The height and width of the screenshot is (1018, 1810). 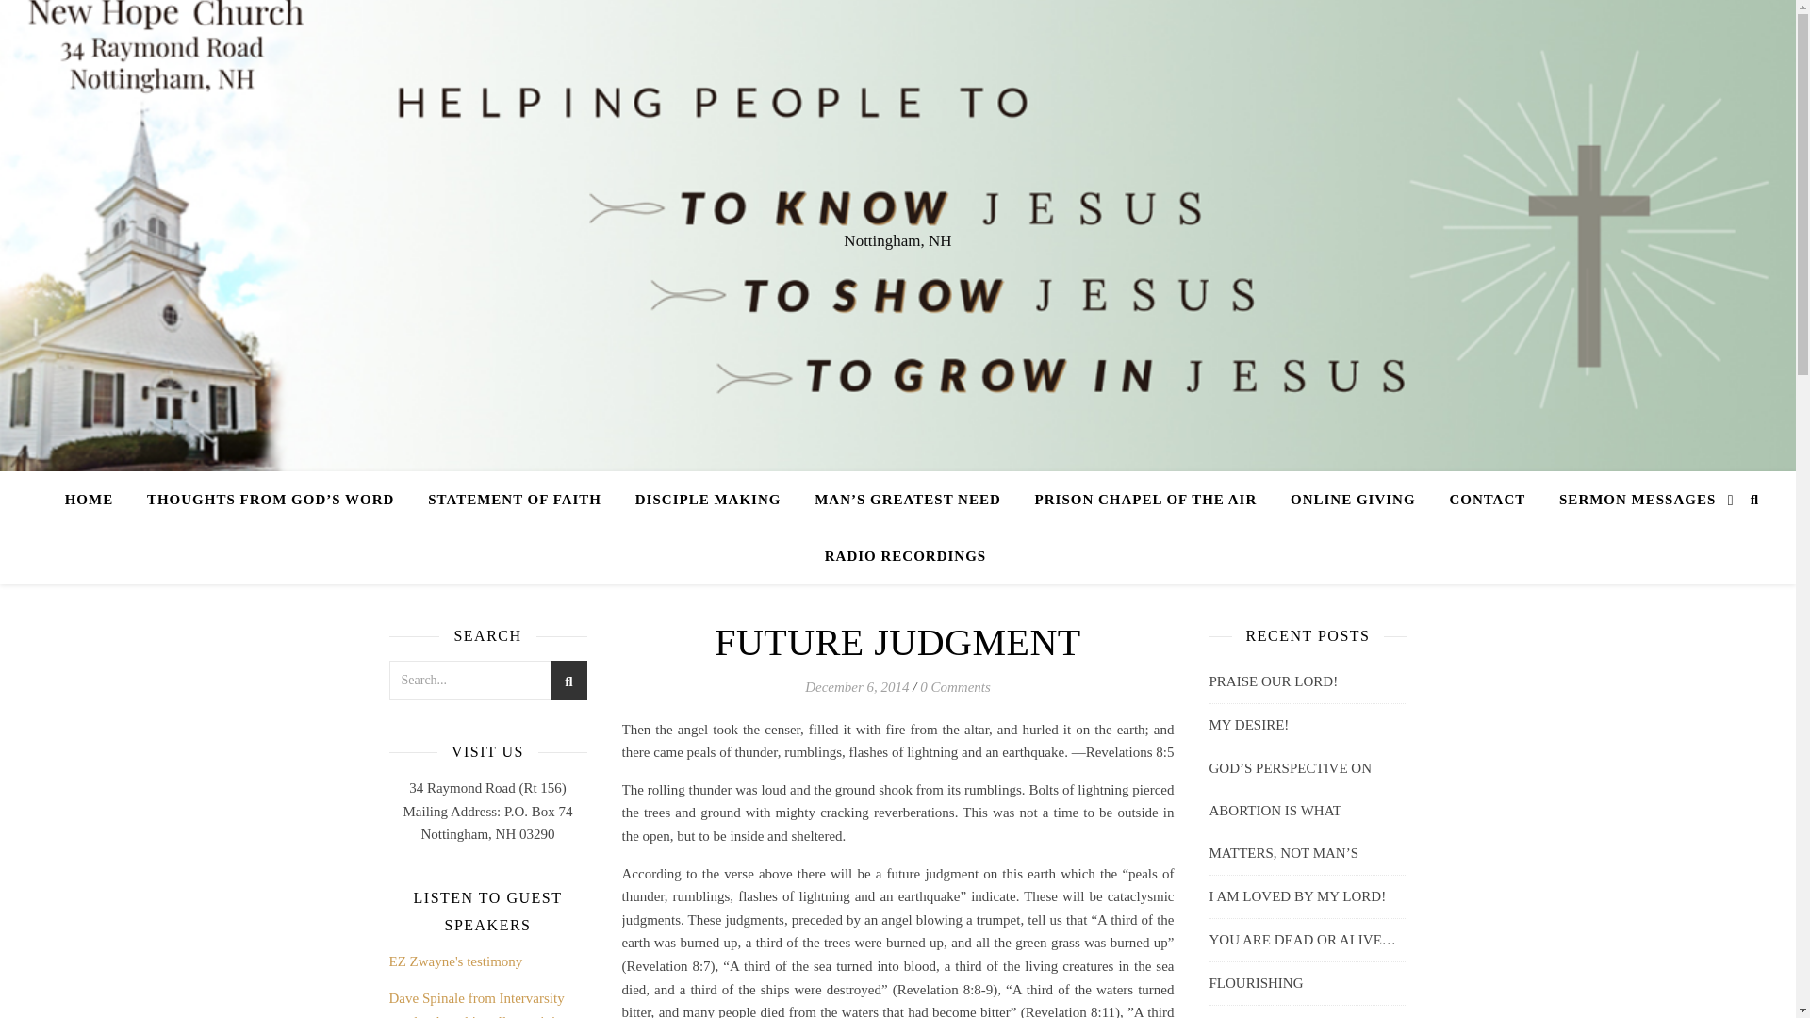 What do you see at coordinates (1637, 500) in the screenshot?
I see `SERMON MESSAGES` at bounding box center [1637, 500].